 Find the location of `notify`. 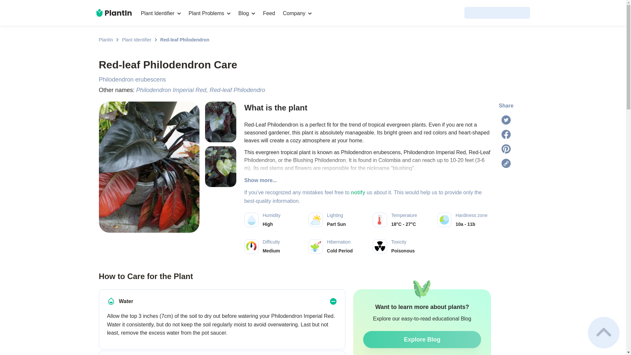

notify is located at coordinates (358, 192).